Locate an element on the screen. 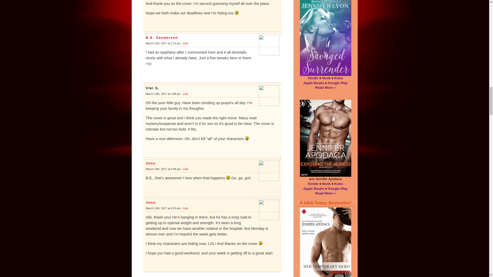  Link is located at coordinates (185, 43).